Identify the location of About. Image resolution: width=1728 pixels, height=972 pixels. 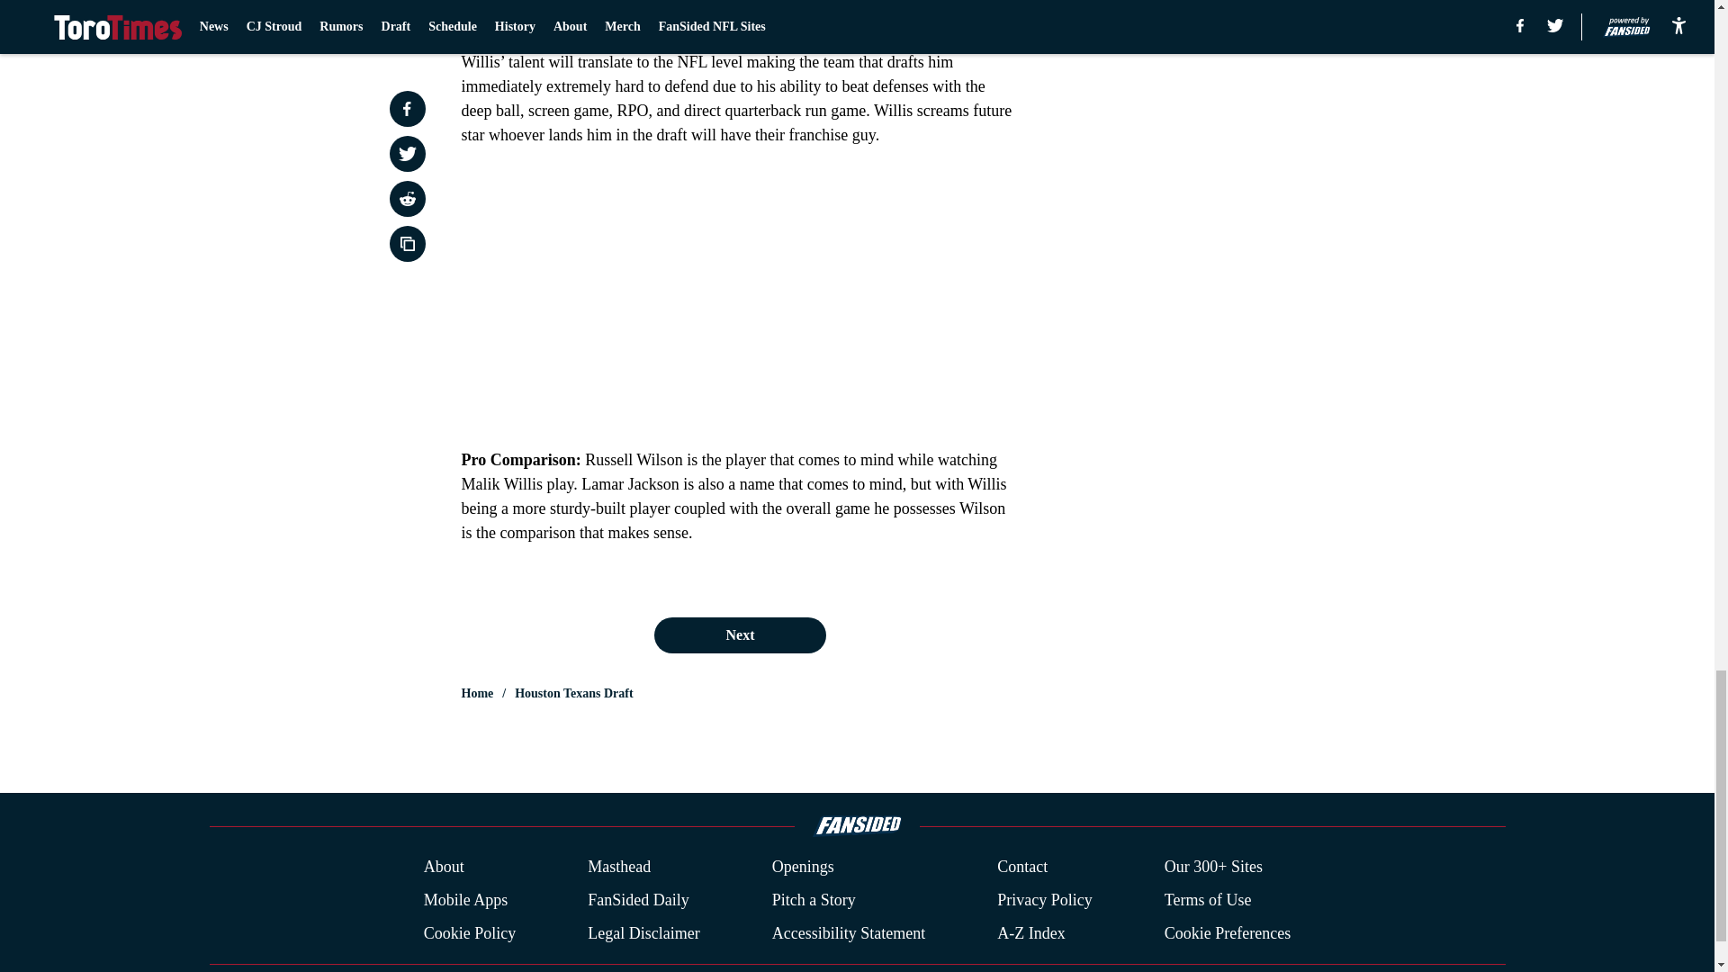
(444, 868).